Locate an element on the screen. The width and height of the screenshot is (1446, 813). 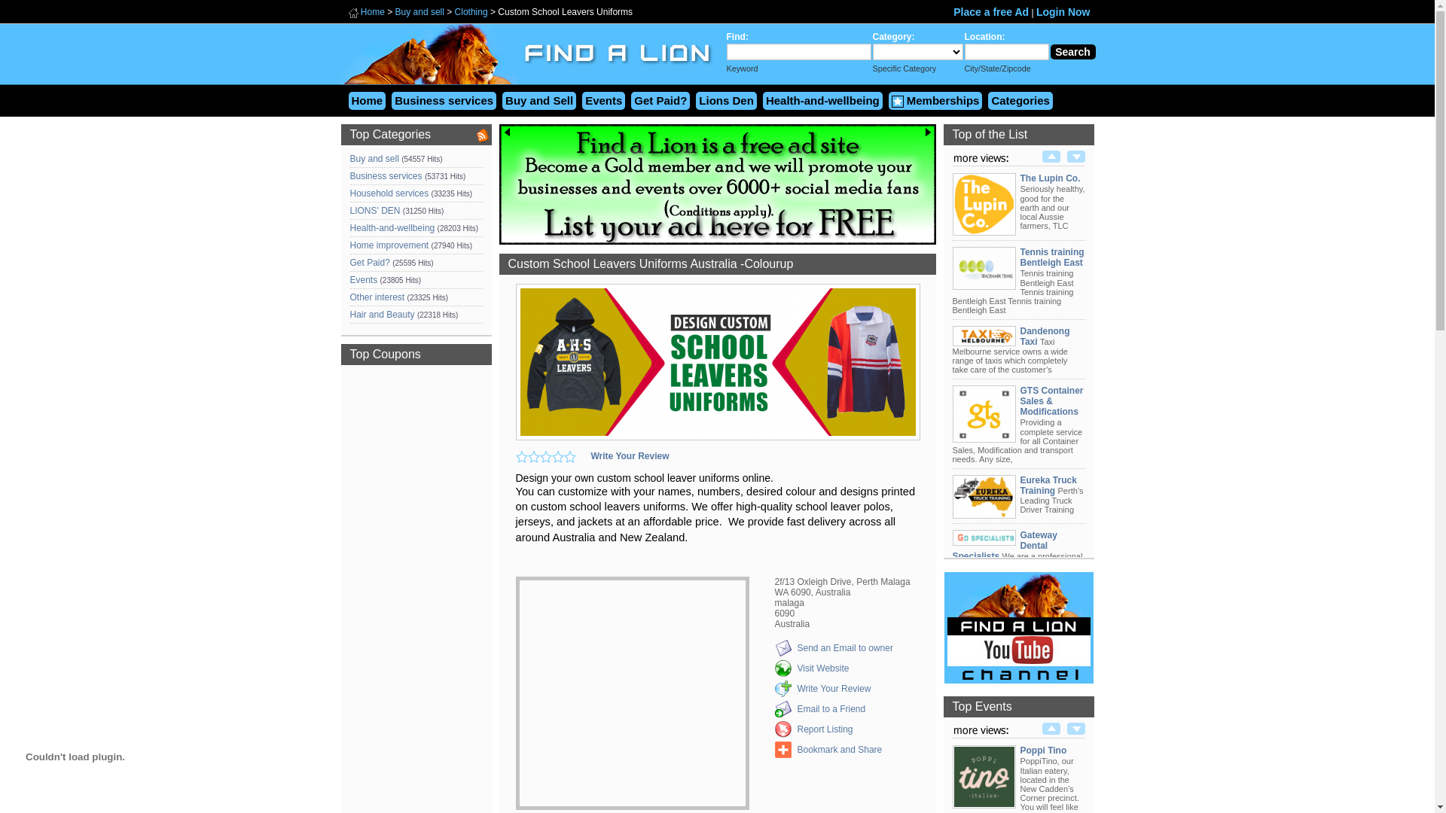
Tennis training Bentleigh East is located at coordinates (984, 285).